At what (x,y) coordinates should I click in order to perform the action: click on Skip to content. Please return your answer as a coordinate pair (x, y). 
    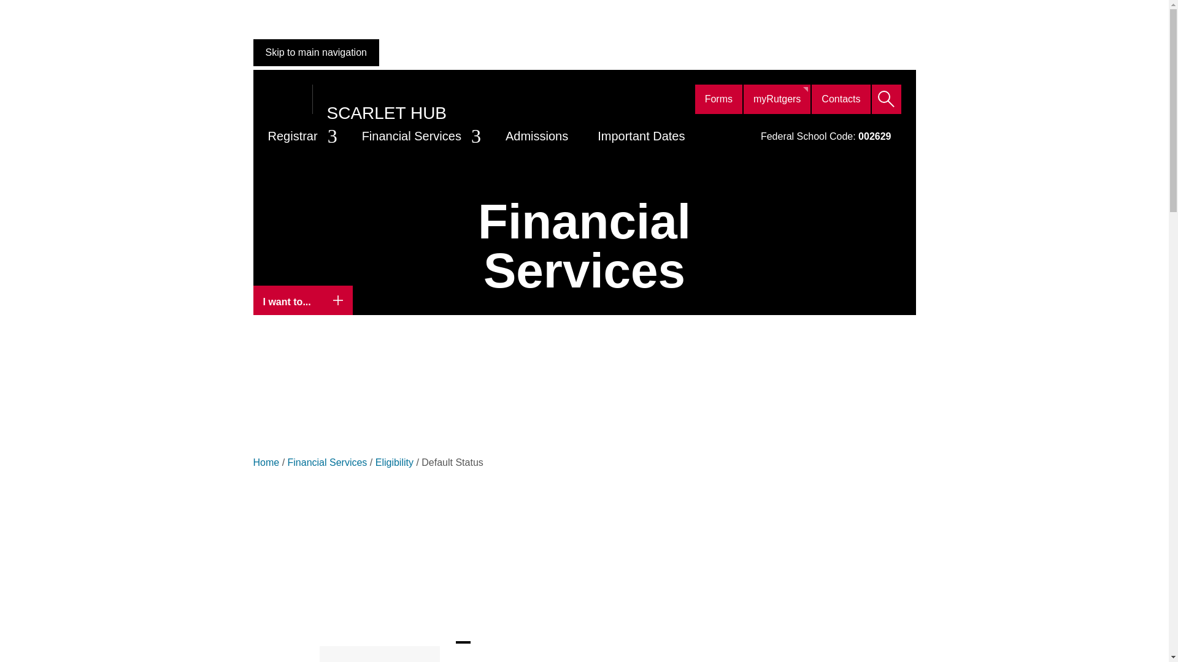
    Looking at the image, I should click on (298, 53).